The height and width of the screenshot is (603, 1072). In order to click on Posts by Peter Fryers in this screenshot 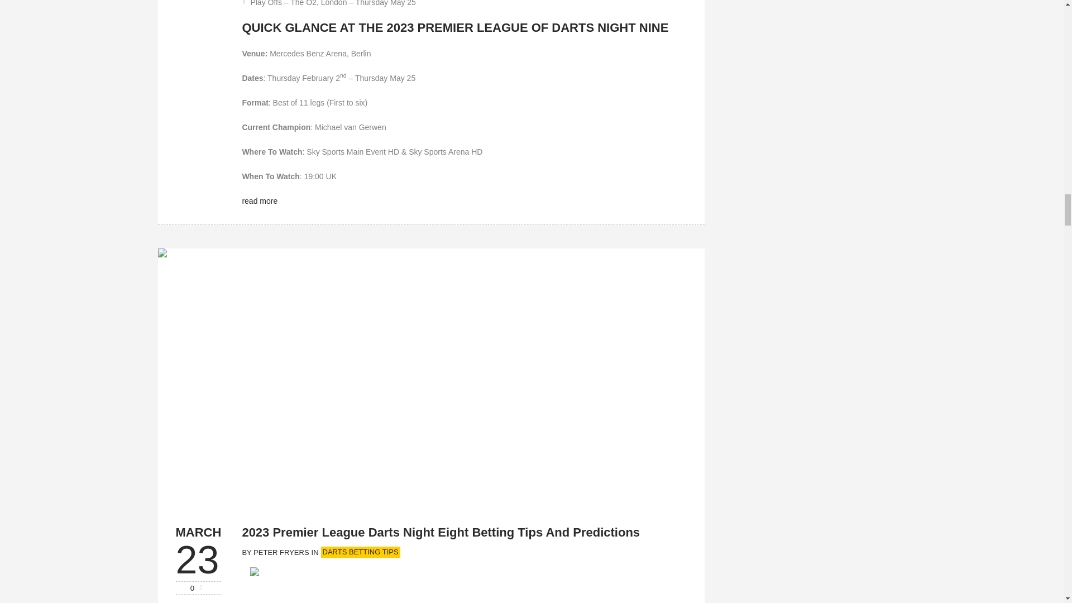, I will do `click(280, 553)`.